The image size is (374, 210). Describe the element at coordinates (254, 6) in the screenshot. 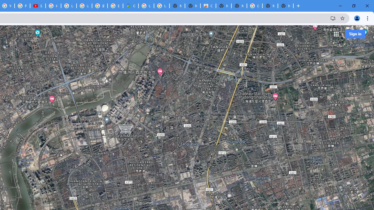

I see `Google Images` at that location.